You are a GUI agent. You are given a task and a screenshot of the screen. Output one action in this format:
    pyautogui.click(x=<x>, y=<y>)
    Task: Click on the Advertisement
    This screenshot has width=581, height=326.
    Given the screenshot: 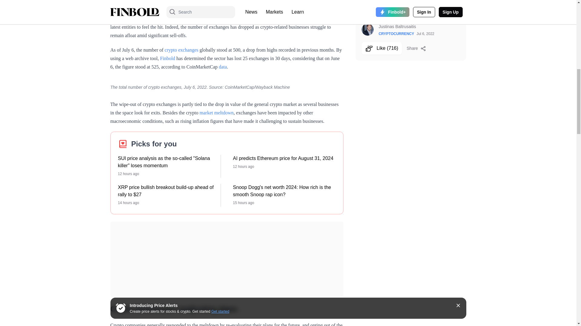 What is the action you would take?
    pyautogui.click(x=227, y=5)
    